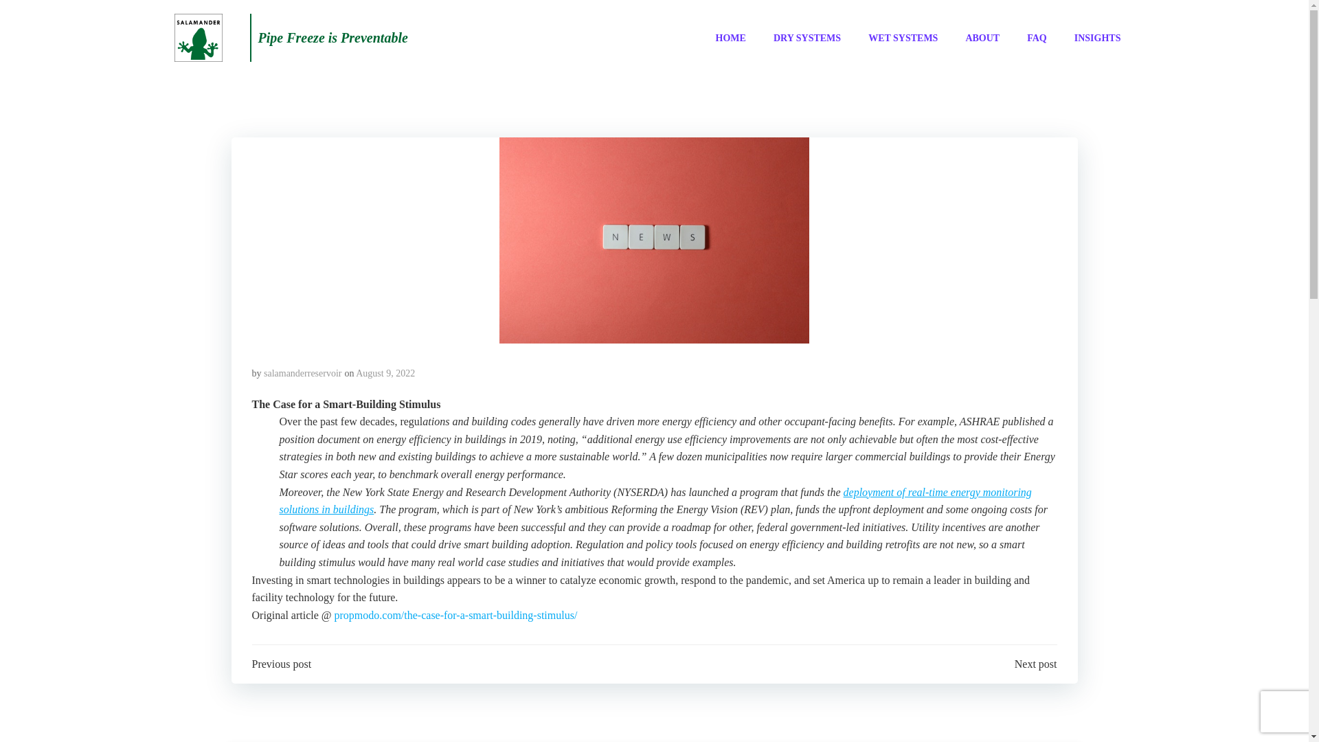 This screenshot has width=1319, height=742. I want to click on August 9, 2022, so click(385, 372).